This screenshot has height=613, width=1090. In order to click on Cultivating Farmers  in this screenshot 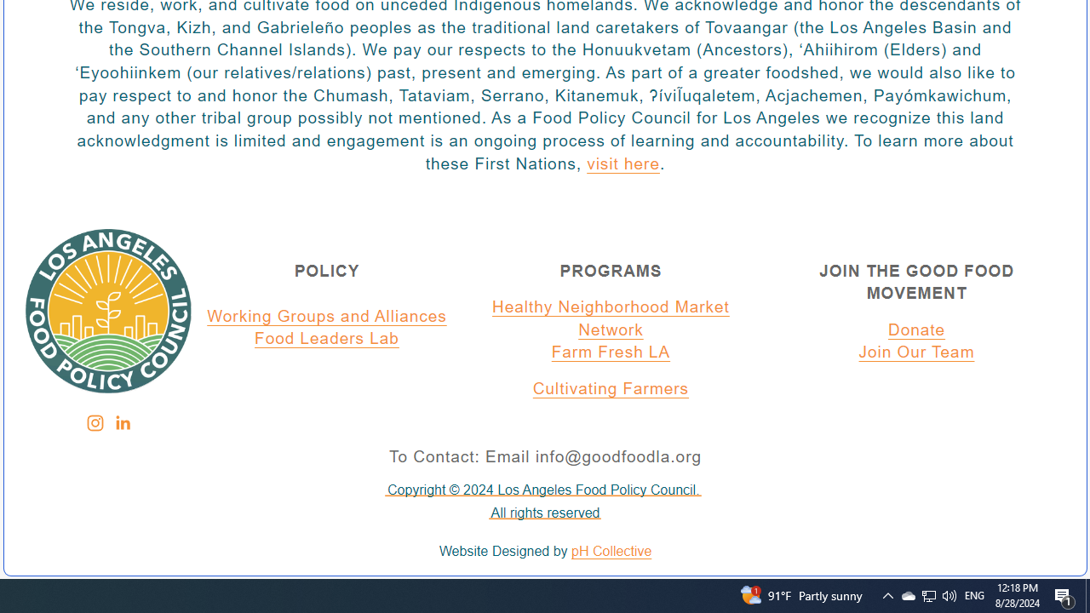, I will do `click(611, 389)`.